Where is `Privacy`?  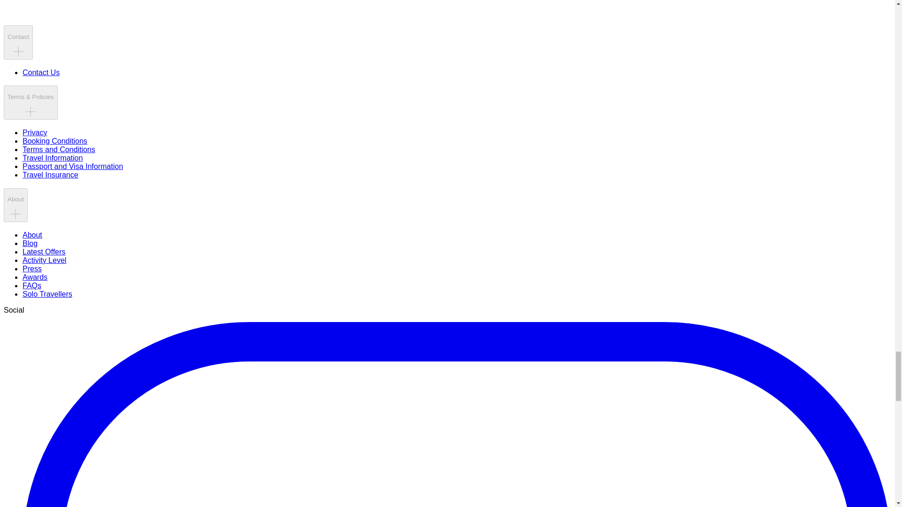 Privacy is located at coordinates (35, 132).